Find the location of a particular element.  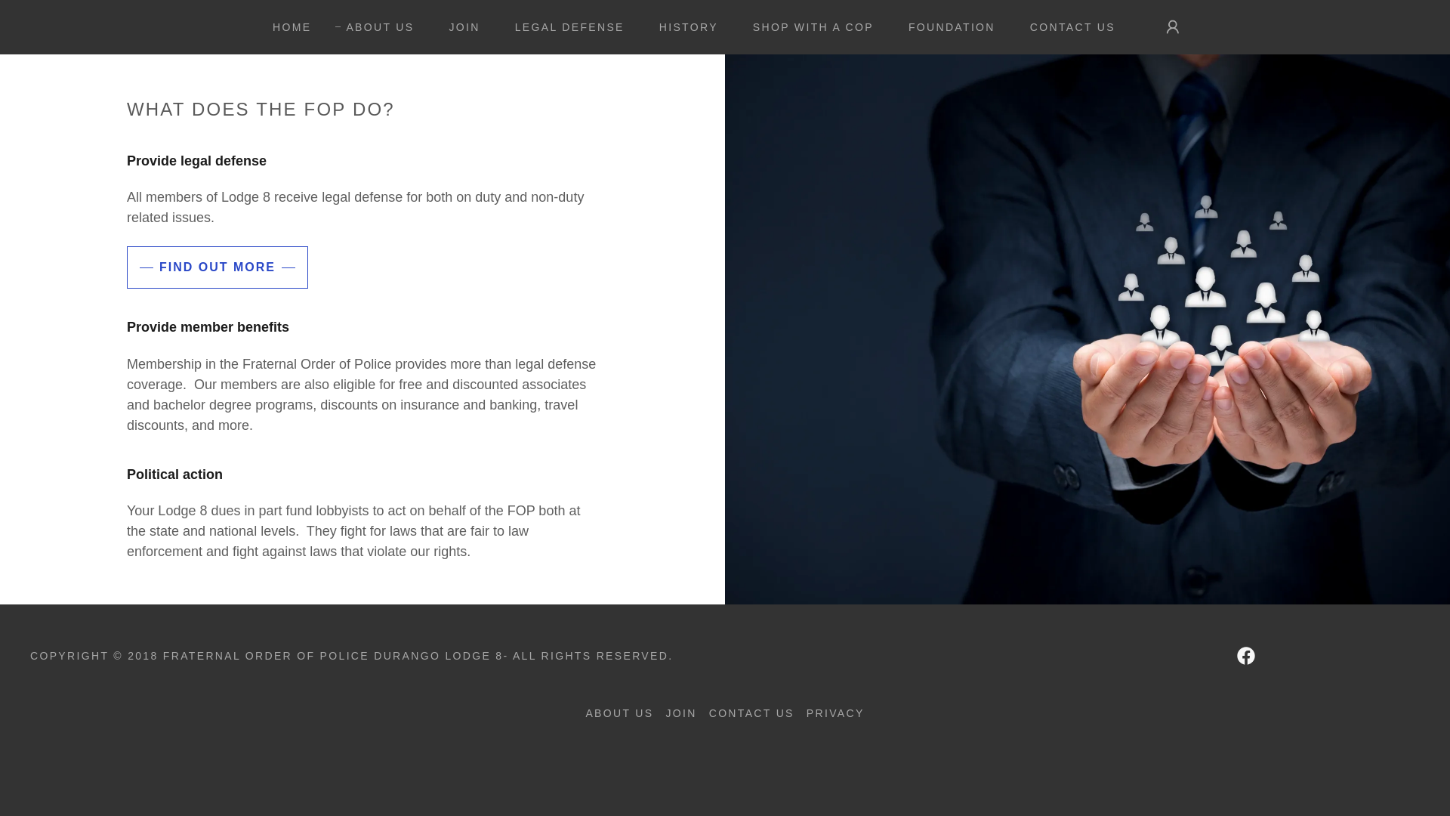

JOIN is located at coordinates (680, 713).